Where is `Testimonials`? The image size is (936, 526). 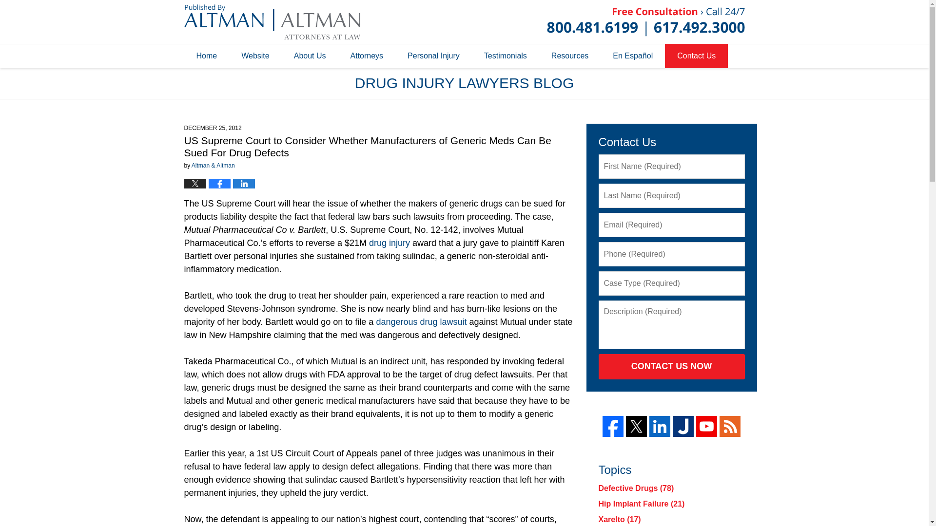 Testimonials is located at coordinates (505, 56).